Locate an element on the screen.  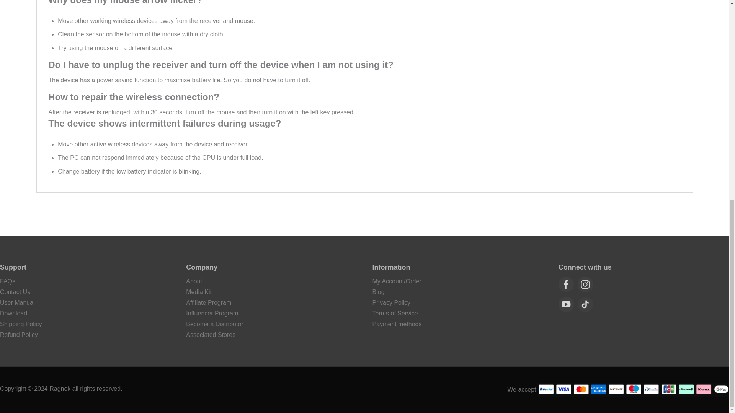
TikTok is located at coordinates (585, 304).